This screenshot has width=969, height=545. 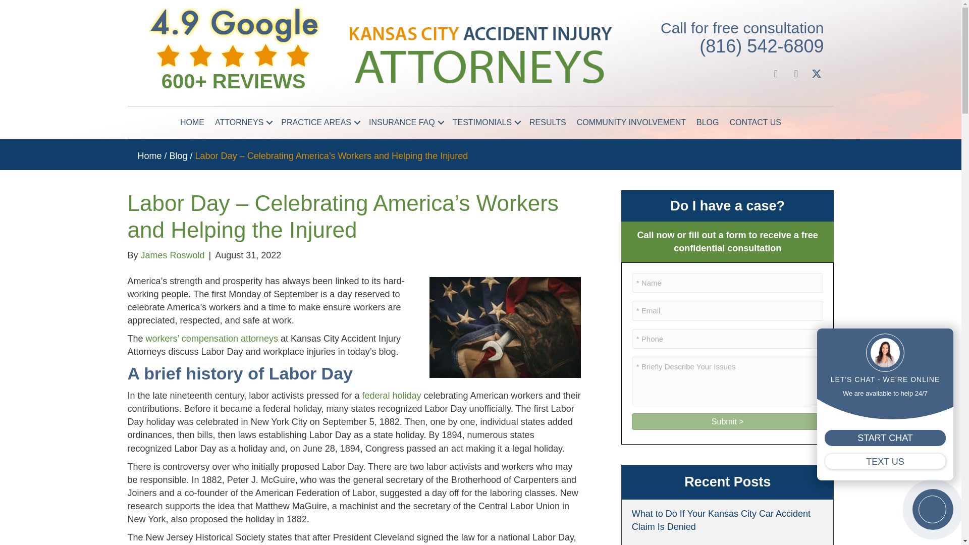 I want to click on ATTORNEYS, so click(x=242, y=122).